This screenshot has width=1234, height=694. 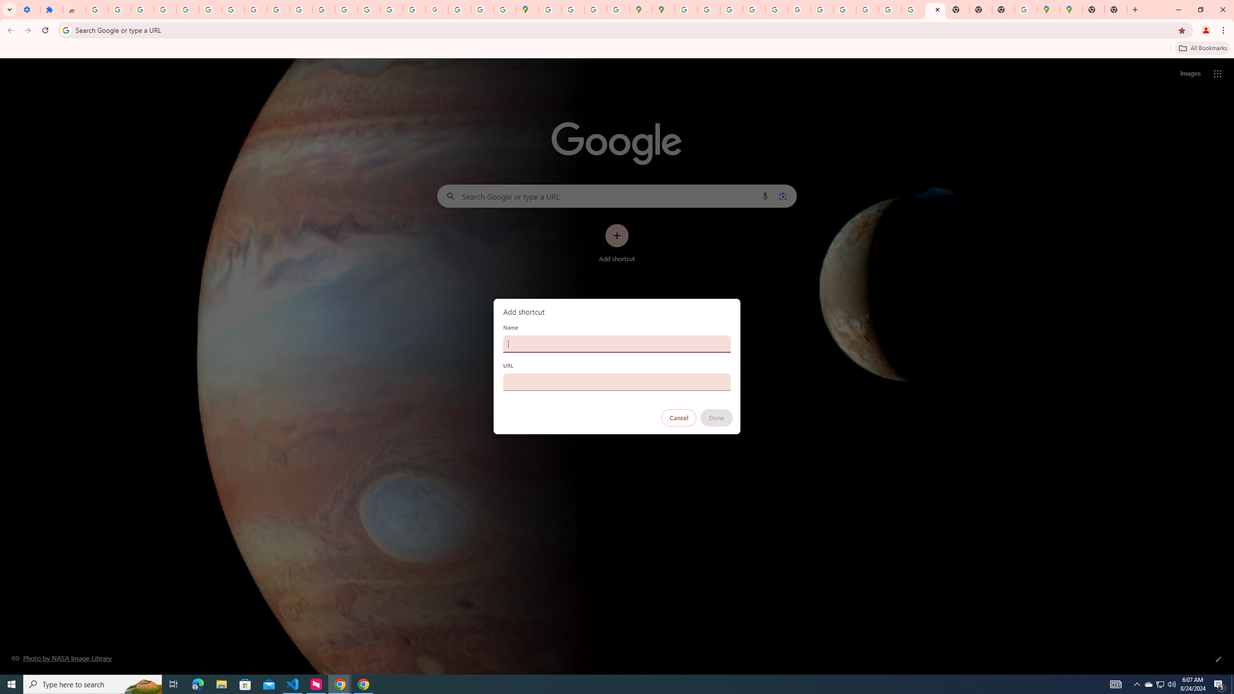 What do you see at coordinates (142, 10) in the screenshot?
I see `Learn how to find your photos - Google Photos Help` at bounding box center [142, 10].